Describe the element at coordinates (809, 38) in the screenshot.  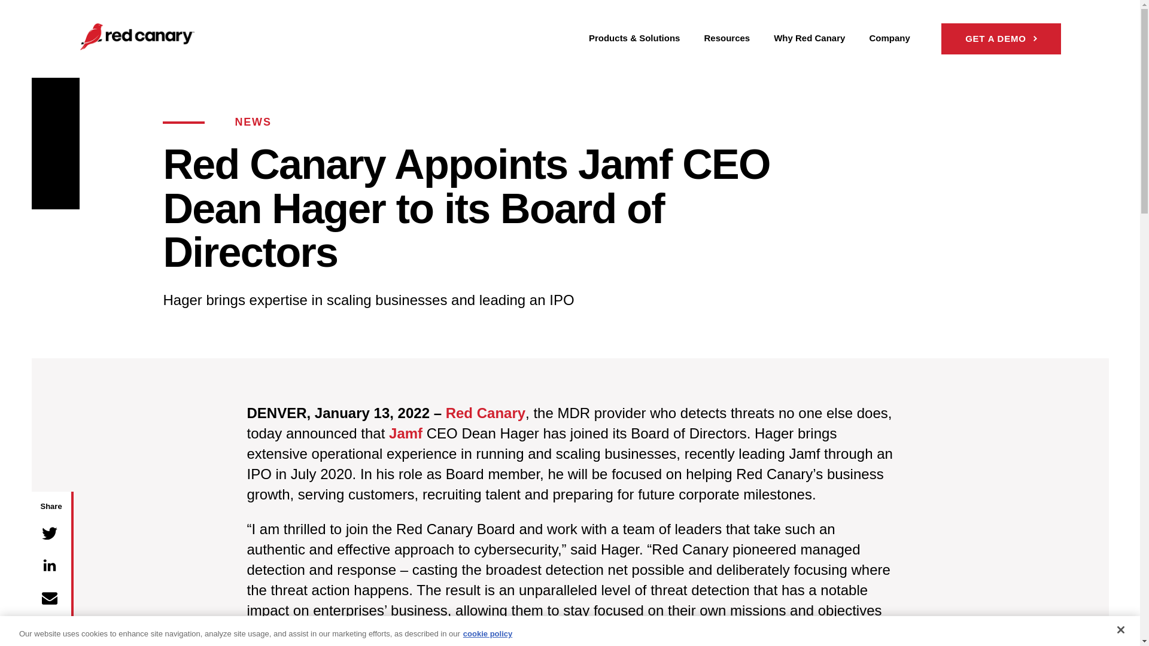
I see `Why Red Canary` at that location.